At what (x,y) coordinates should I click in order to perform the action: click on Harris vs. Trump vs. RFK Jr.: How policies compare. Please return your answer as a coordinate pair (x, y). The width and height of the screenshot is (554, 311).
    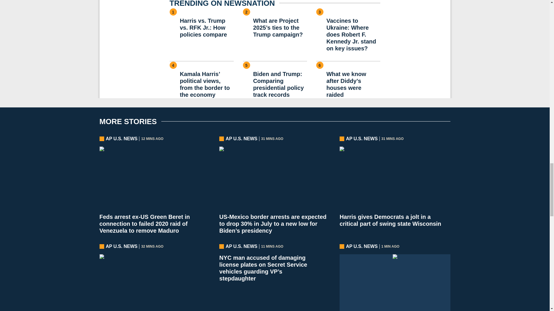
    Looking at the image, I should click on (206, 28).